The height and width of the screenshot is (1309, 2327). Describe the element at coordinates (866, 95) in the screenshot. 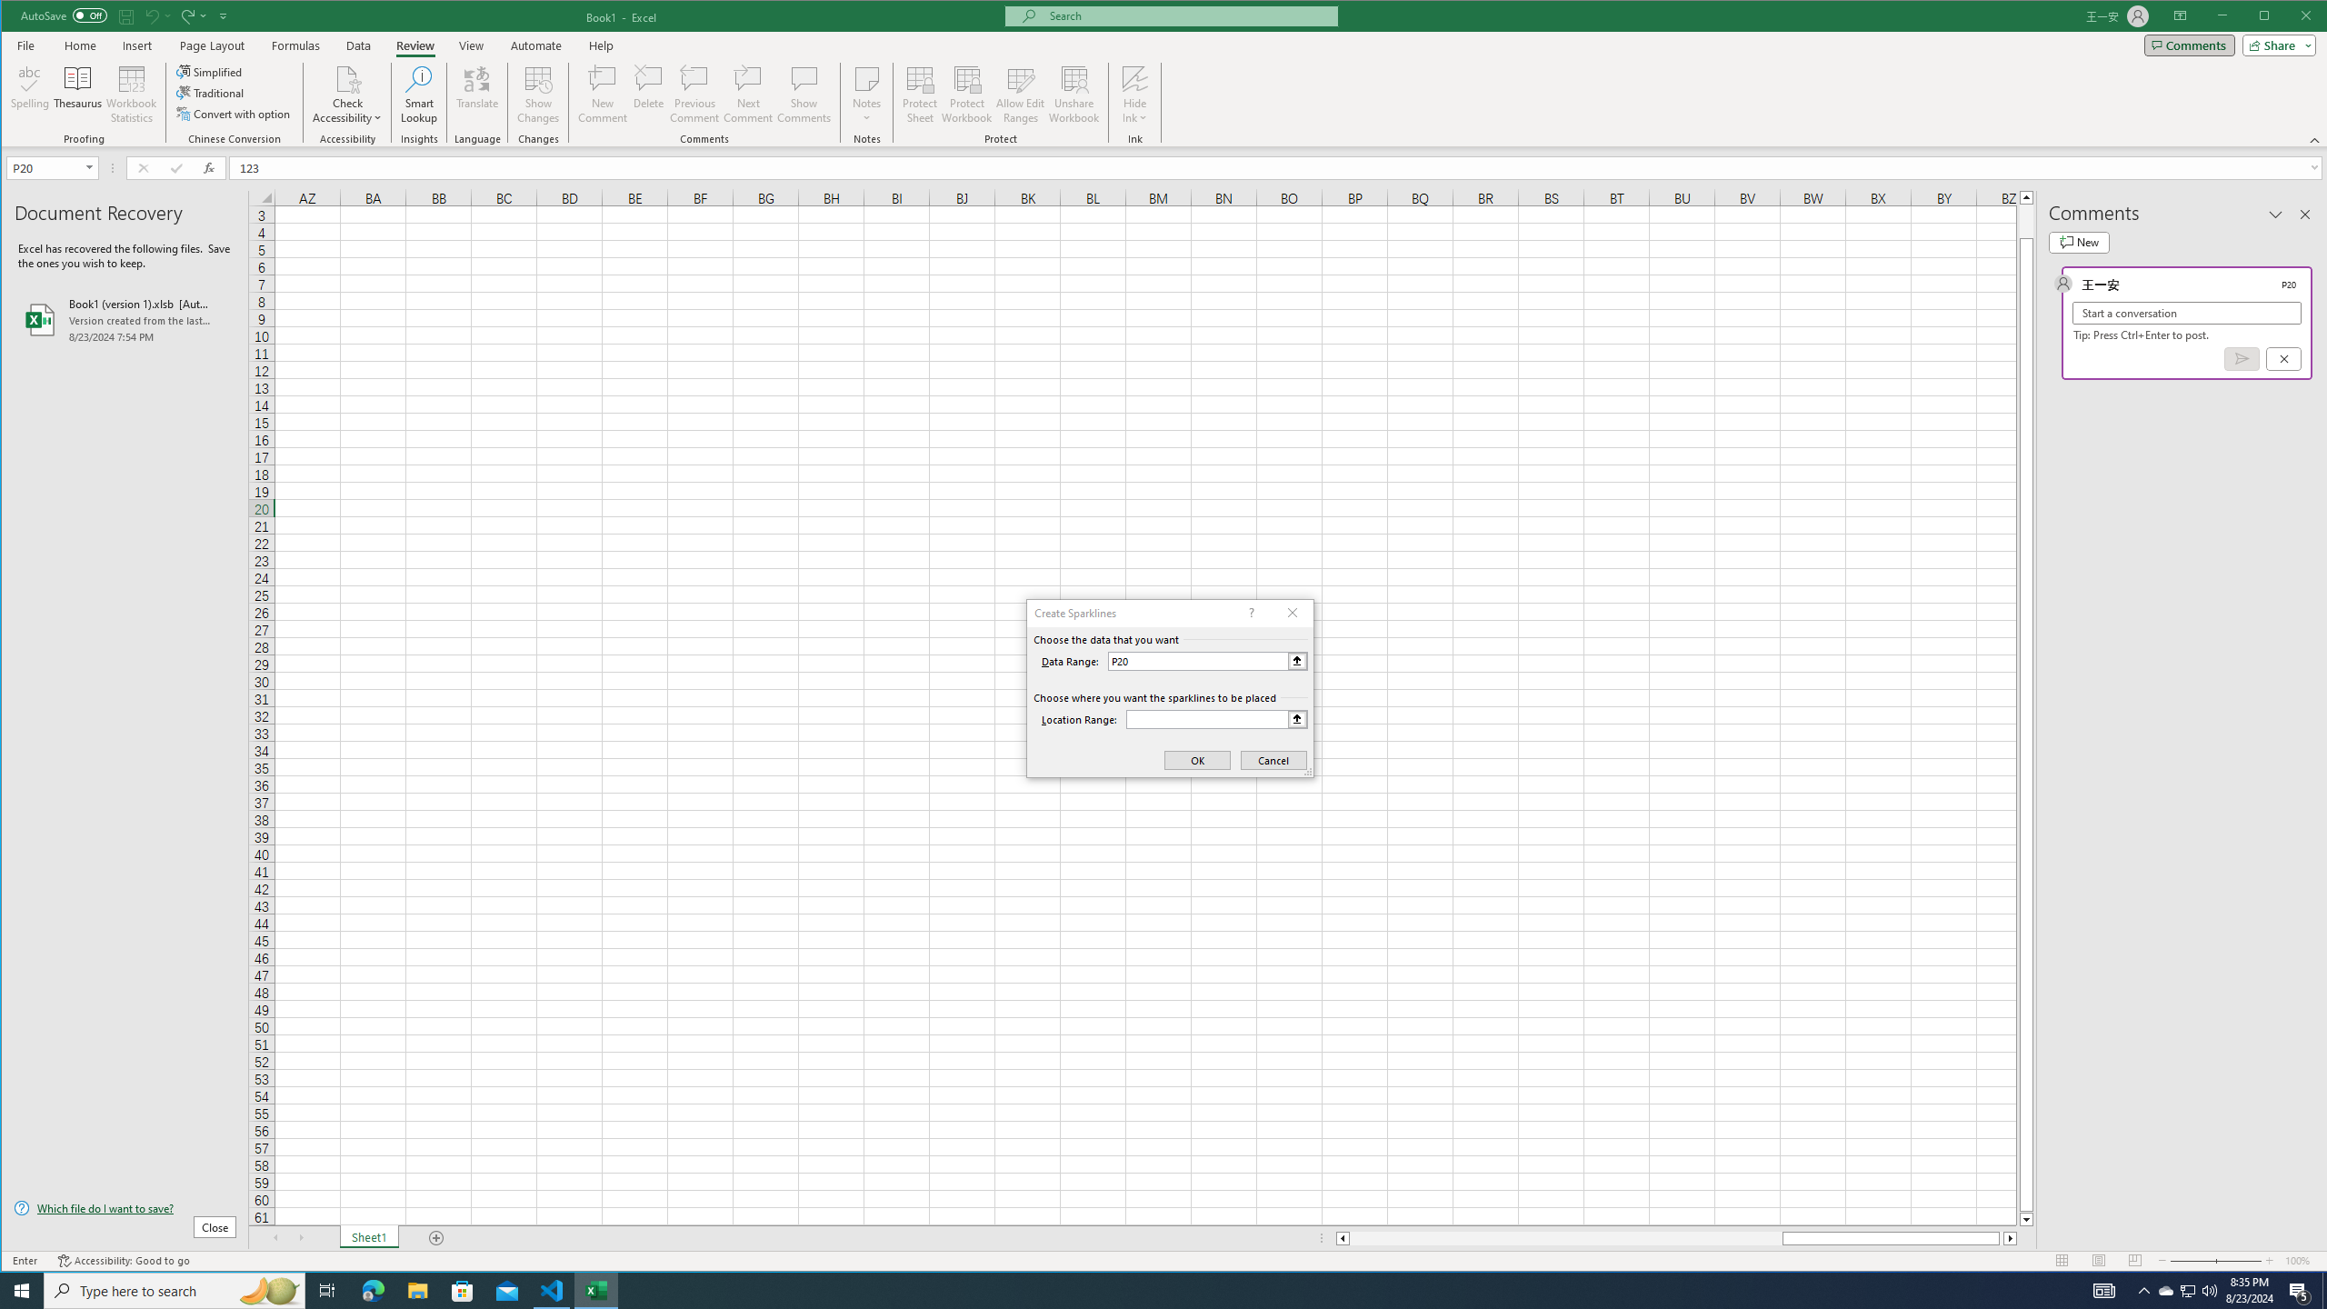

I see `Notes` at that location.